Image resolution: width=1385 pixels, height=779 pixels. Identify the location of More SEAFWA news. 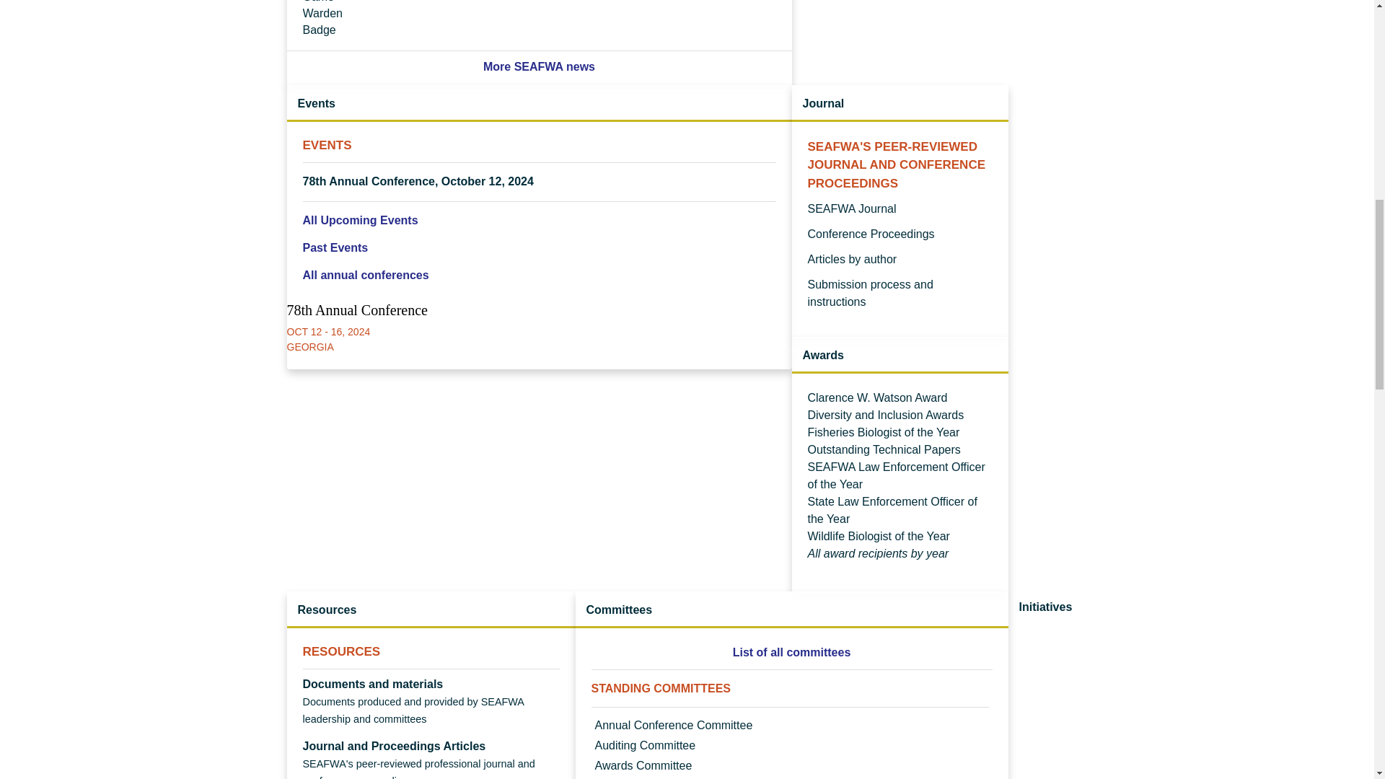
(540, 66).